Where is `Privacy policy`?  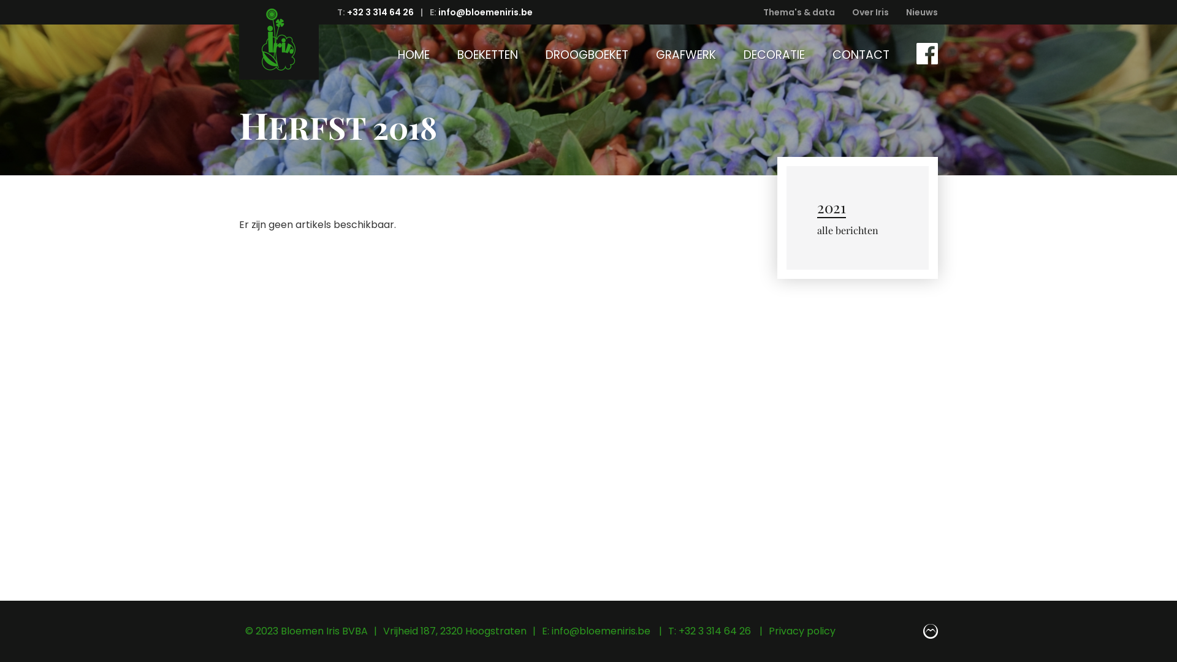
Privacy policy is located at coordinates (802, 631).